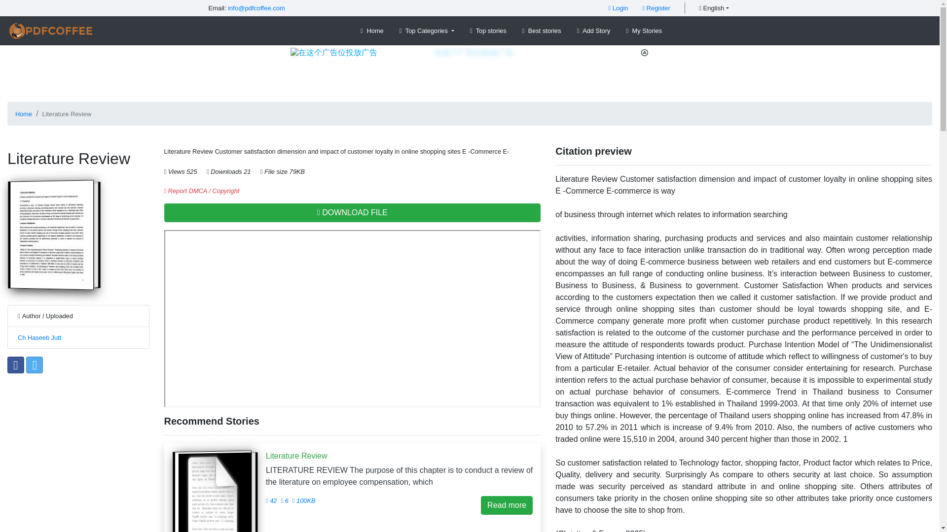 Image resolution: width=947 pixels, height=532 pixels. Describe the element at coordinates (39, 338) in the screenshot. I see `Ch Haseeb Jutt` at that location.